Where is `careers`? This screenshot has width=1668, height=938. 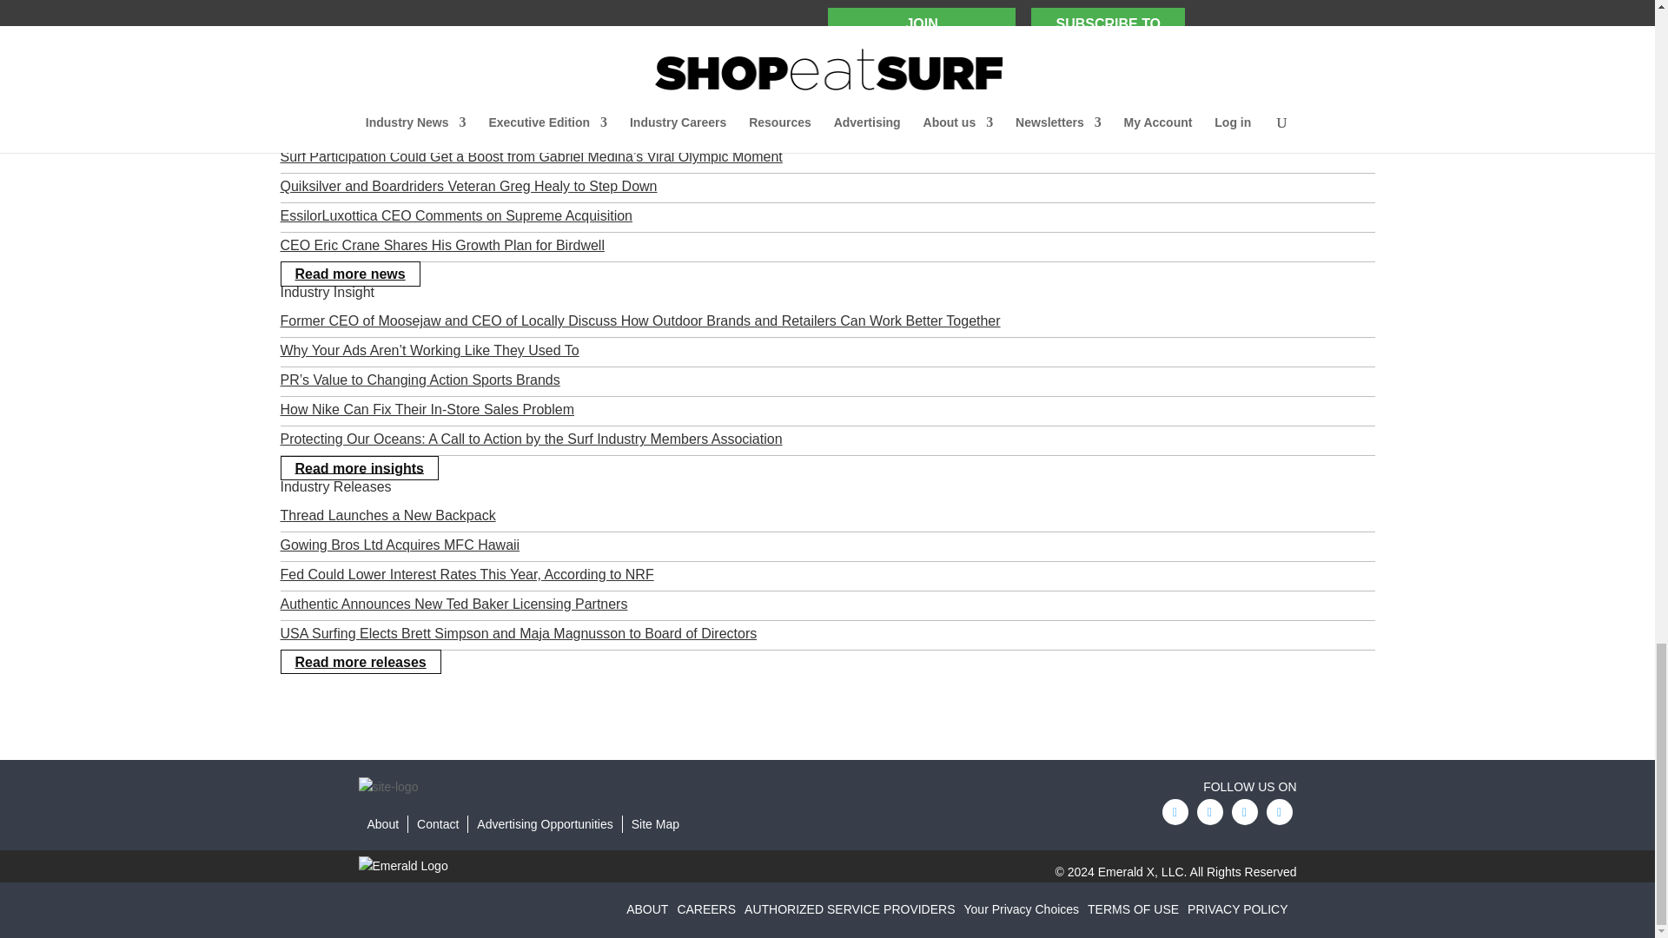 careers is located at coordinates (711, 908).